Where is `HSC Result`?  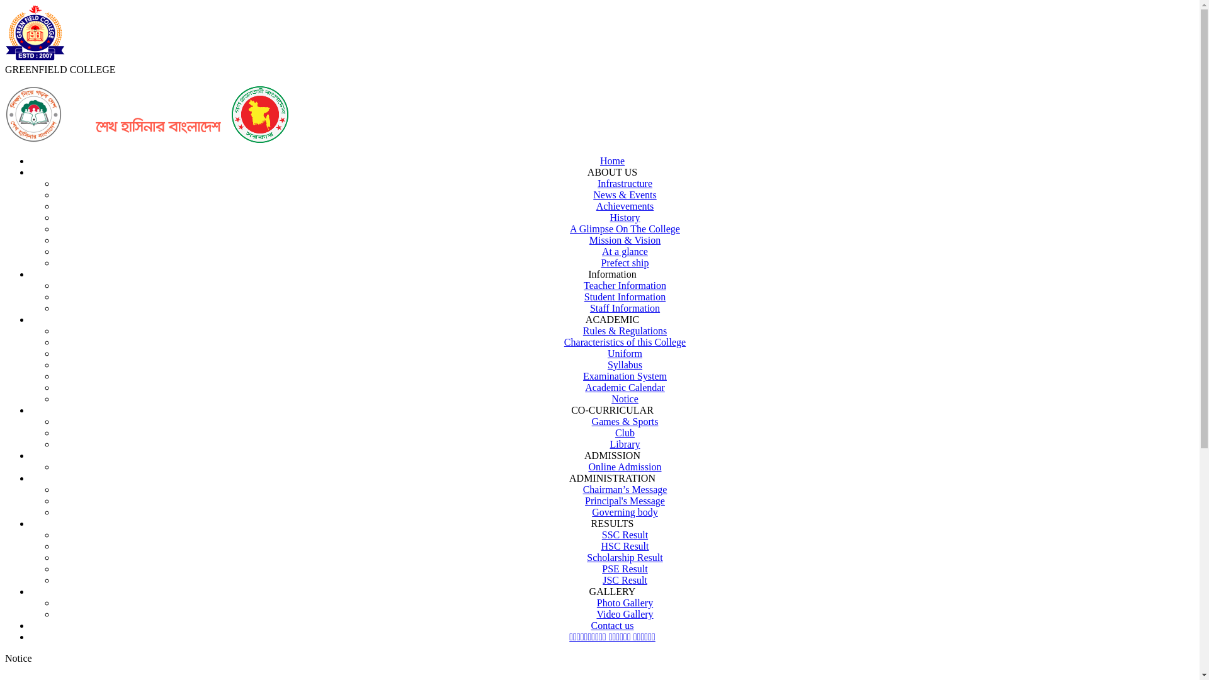 HSC Result is located at coordinates (625, 547).